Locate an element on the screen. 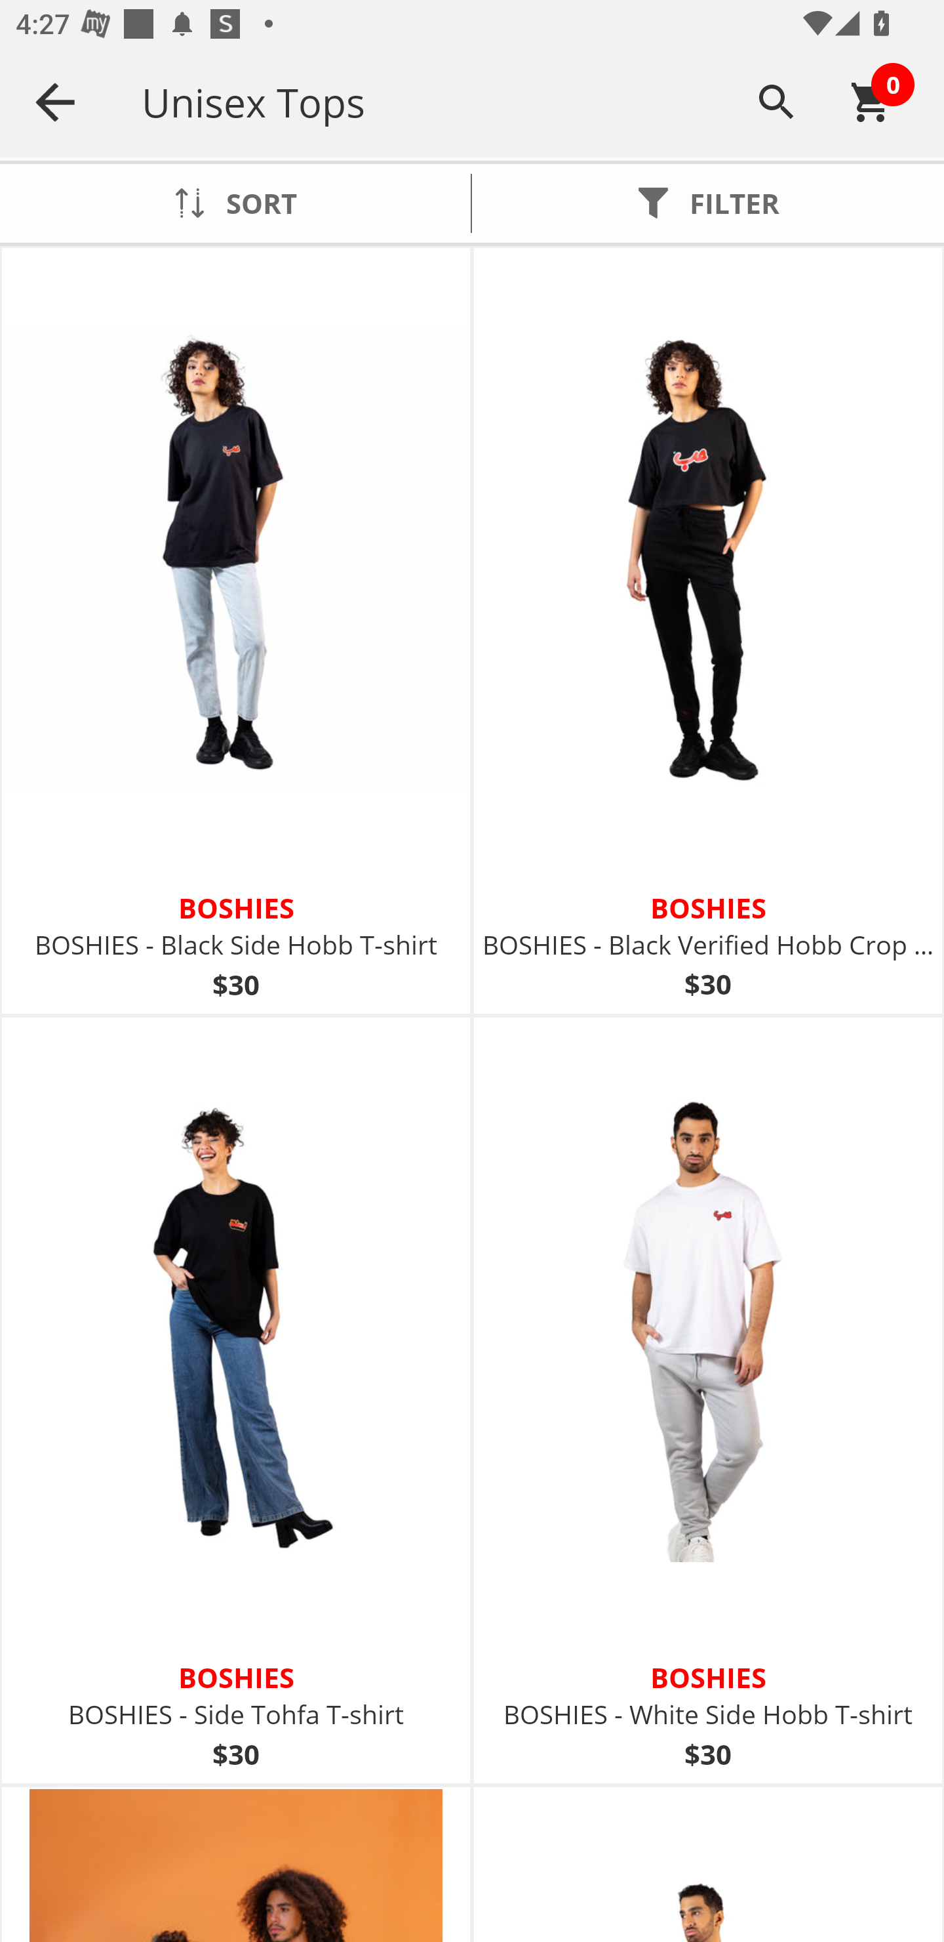 This screenshot has height=1942, width=944. FILTER is located at coordinates (708, 203).